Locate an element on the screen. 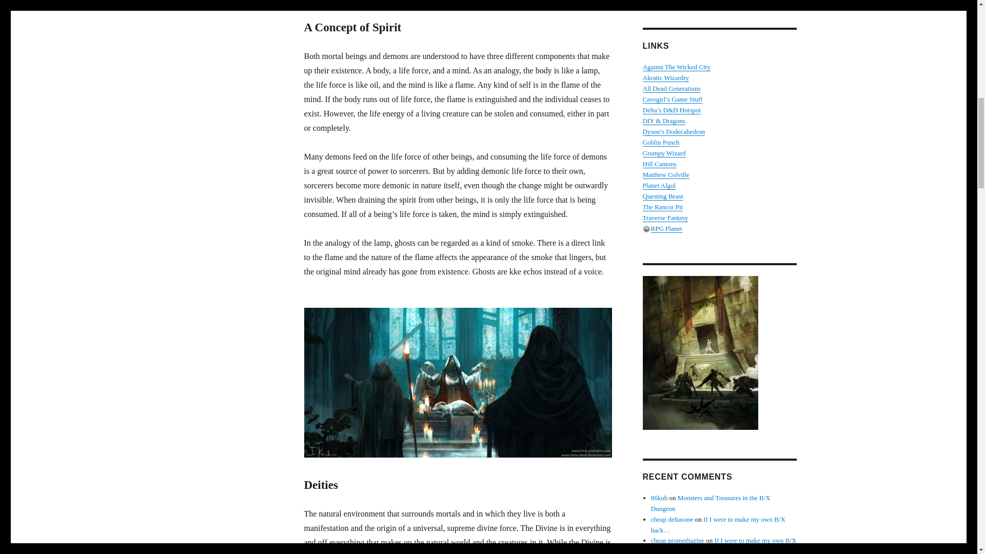  Akratic Wizardry is located at coordinates (665, 77).